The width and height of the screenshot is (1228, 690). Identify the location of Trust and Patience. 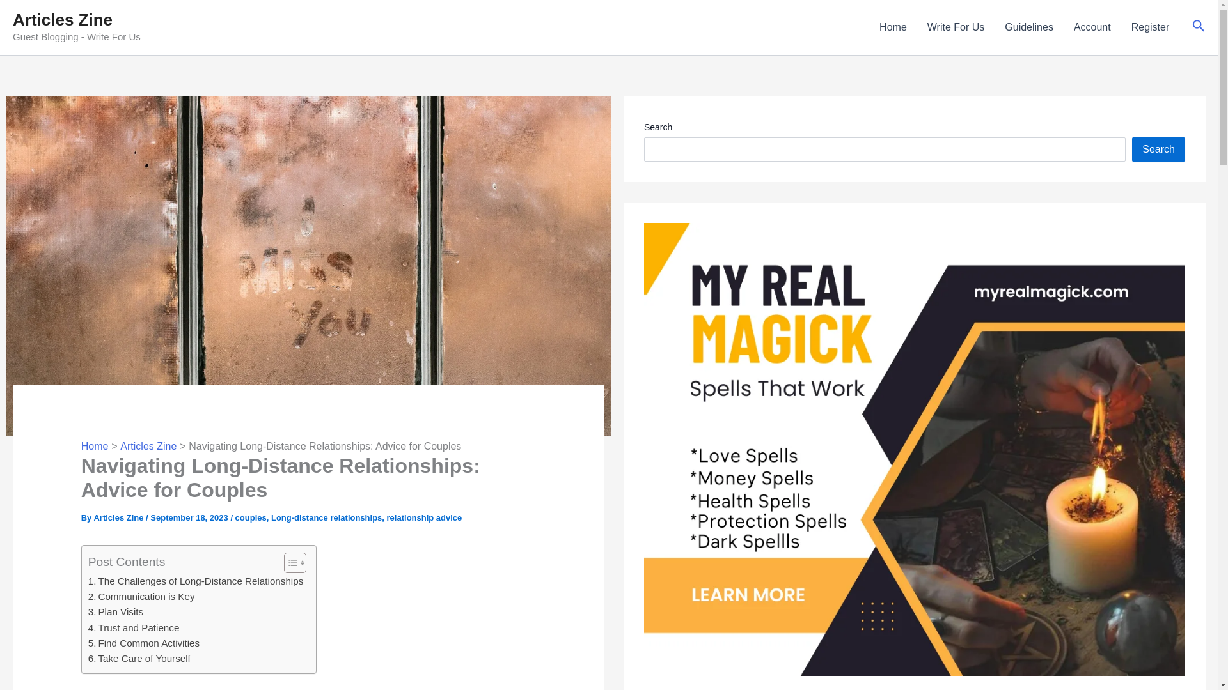
(134, 627).